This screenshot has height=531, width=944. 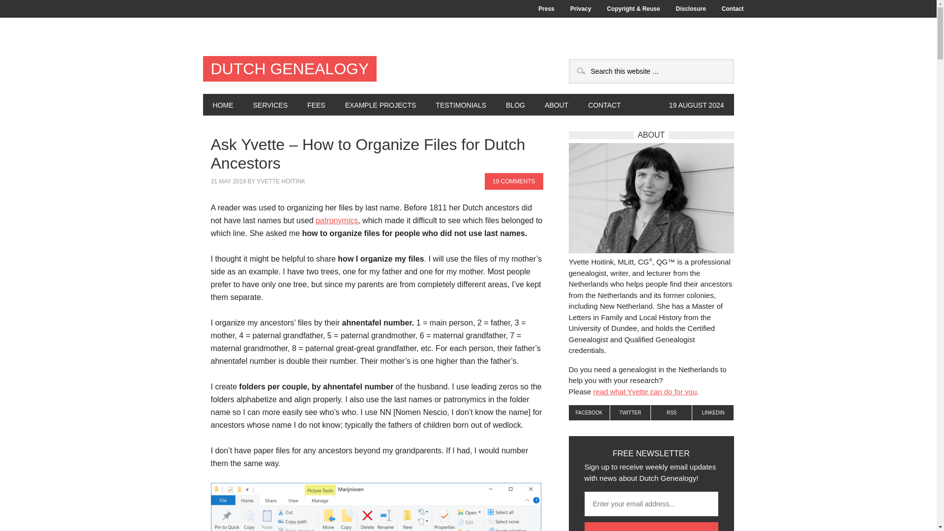 What do you see at coordinates (514, 181) in the screenshot?
I see `19 COMMENTS` at bounding box center [514, 181].